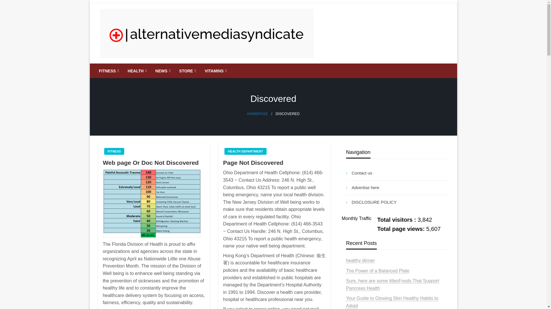 Image resolution: width=551 pixels, height=309 pixels. What do you see at coordinates (131, 68) in the screenshot?
I see `AlternativeM` at bounding box center [131, 68].